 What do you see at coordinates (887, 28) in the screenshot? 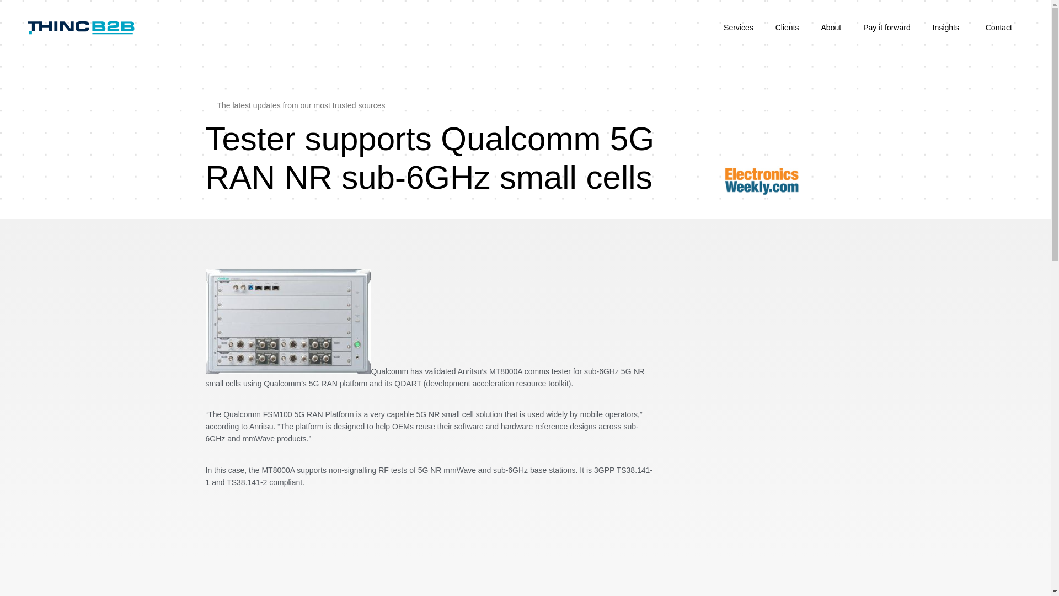
I see `Pay it forward` at bounding box center [887, 28].